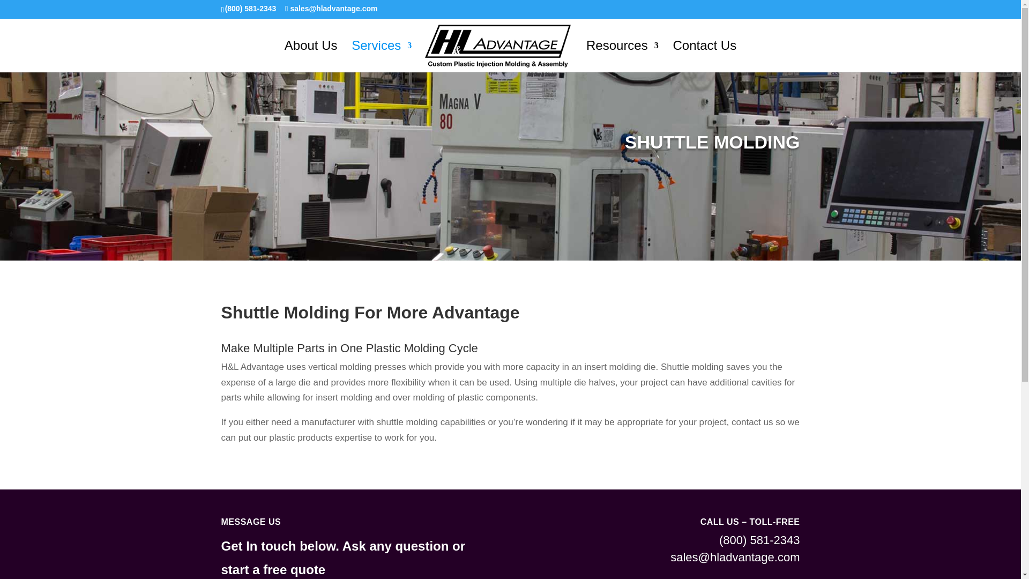 The height and width of the screenshot is (579, 1029). What do you see at coordinates (311, 57) in the screenshot?
I see `About Us` at bounding box center [311, 57].